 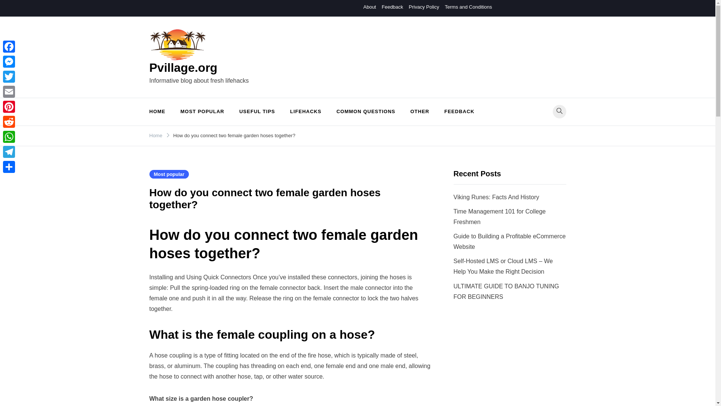 What do you see at coordinates (420, 112) in the screenshot?
I see `OTHER` at bounding box center [420, 112].